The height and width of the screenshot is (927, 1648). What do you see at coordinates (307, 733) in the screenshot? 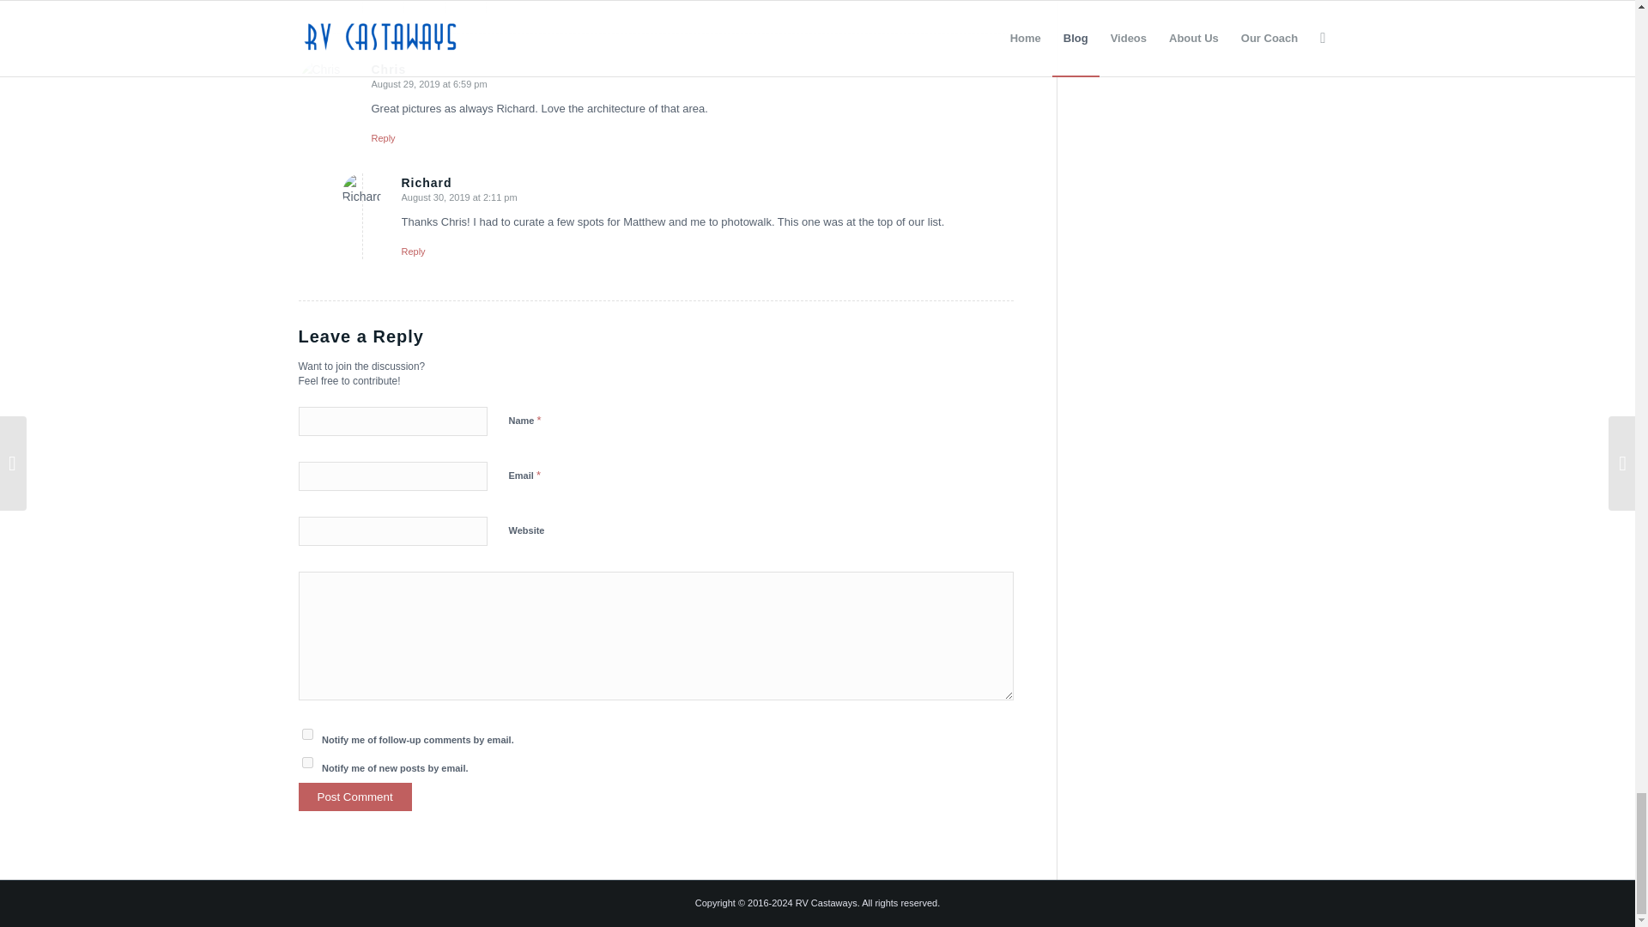
I see `subscribe` at bounding box center [307, 733].